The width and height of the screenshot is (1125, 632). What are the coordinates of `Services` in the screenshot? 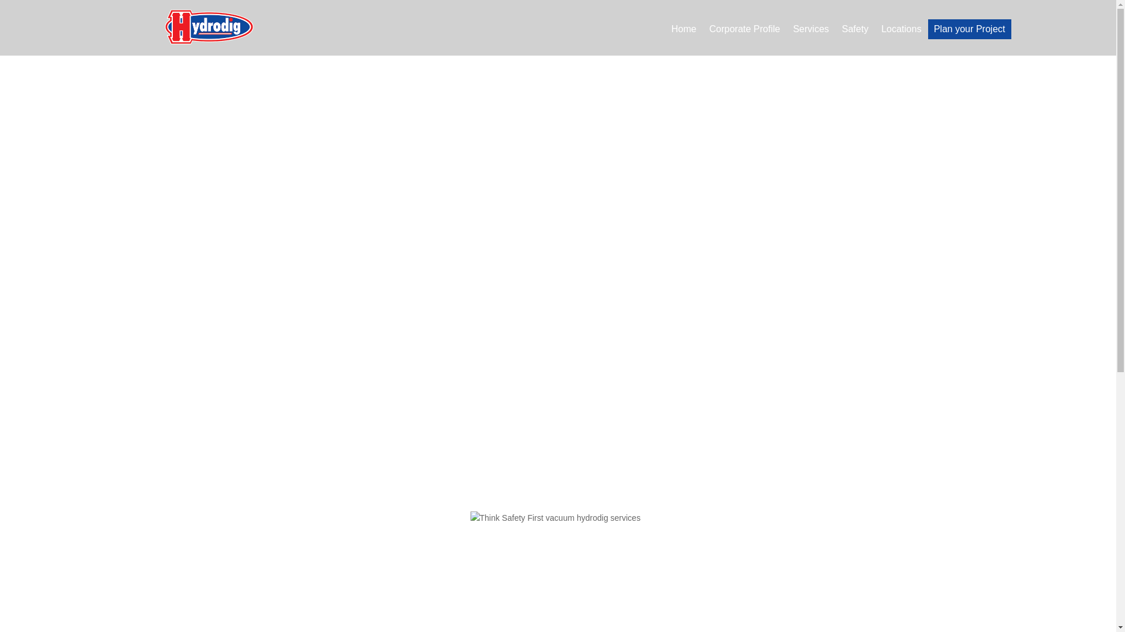 It's located at (810, 32).